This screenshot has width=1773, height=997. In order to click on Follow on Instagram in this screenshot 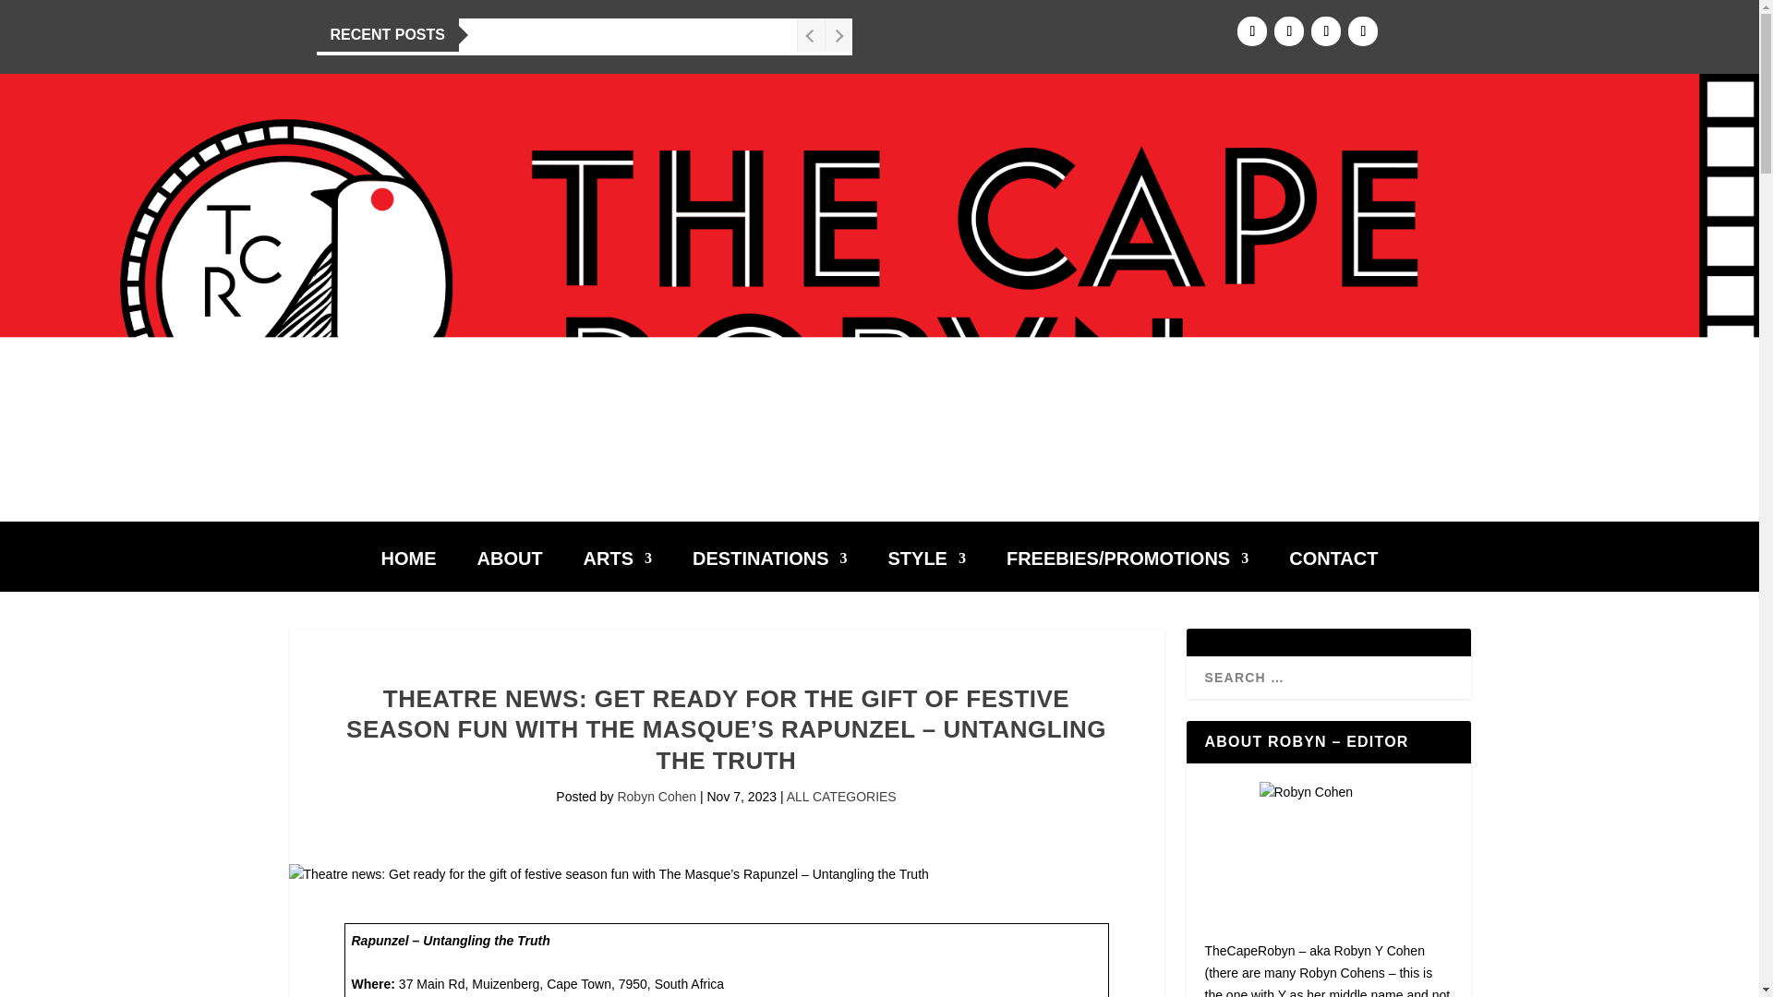, I will do `click(1289, 31)`.